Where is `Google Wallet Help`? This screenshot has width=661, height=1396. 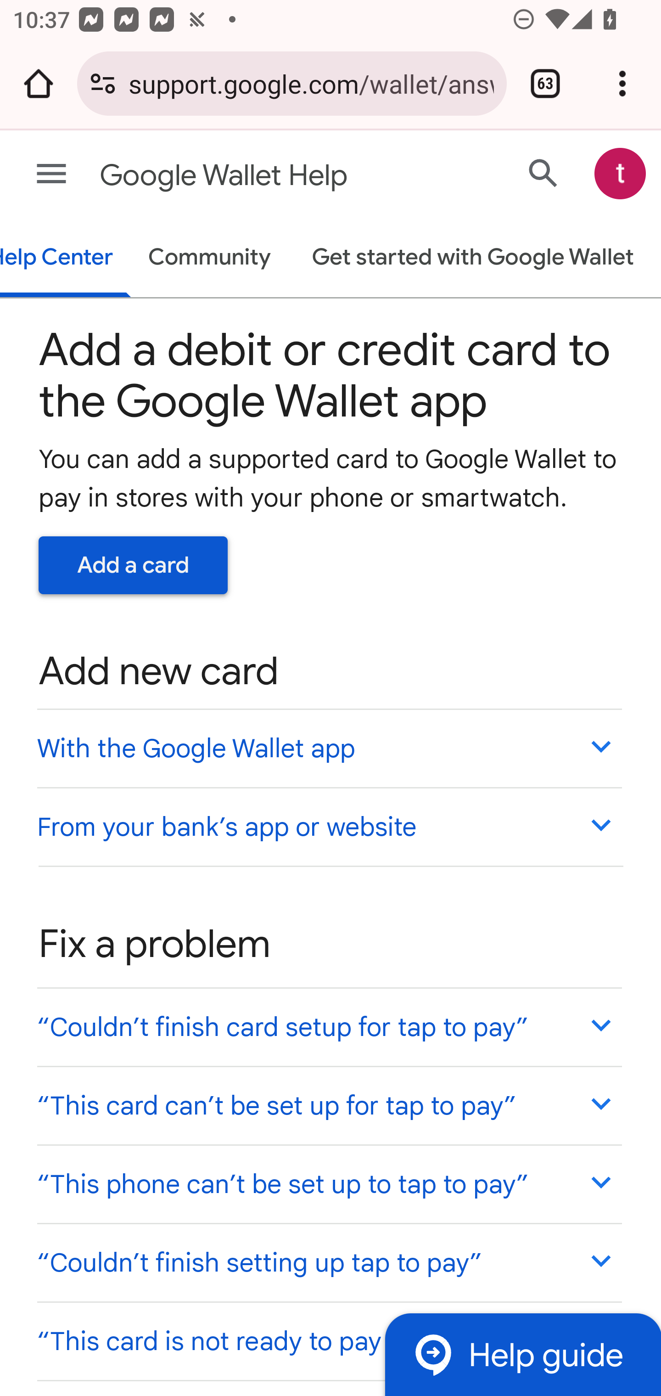
Google Wallet Help is located at coordinates (260, 175).